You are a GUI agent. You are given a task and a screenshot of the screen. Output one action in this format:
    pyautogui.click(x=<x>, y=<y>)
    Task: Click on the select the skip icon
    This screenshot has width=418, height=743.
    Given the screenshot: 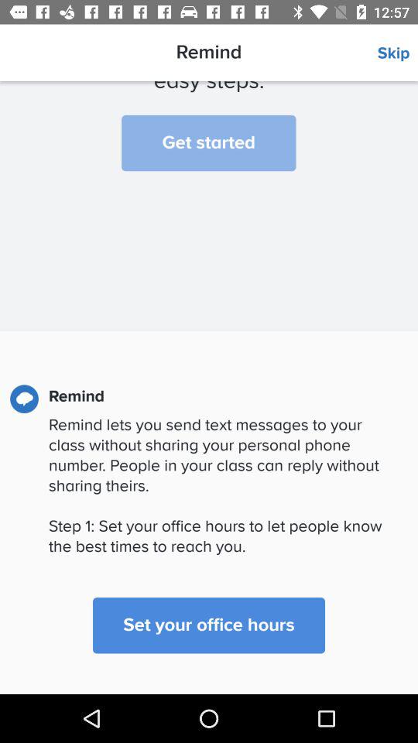 What is the action you would take?
    pyautogui.click(x=398, y=53)
    